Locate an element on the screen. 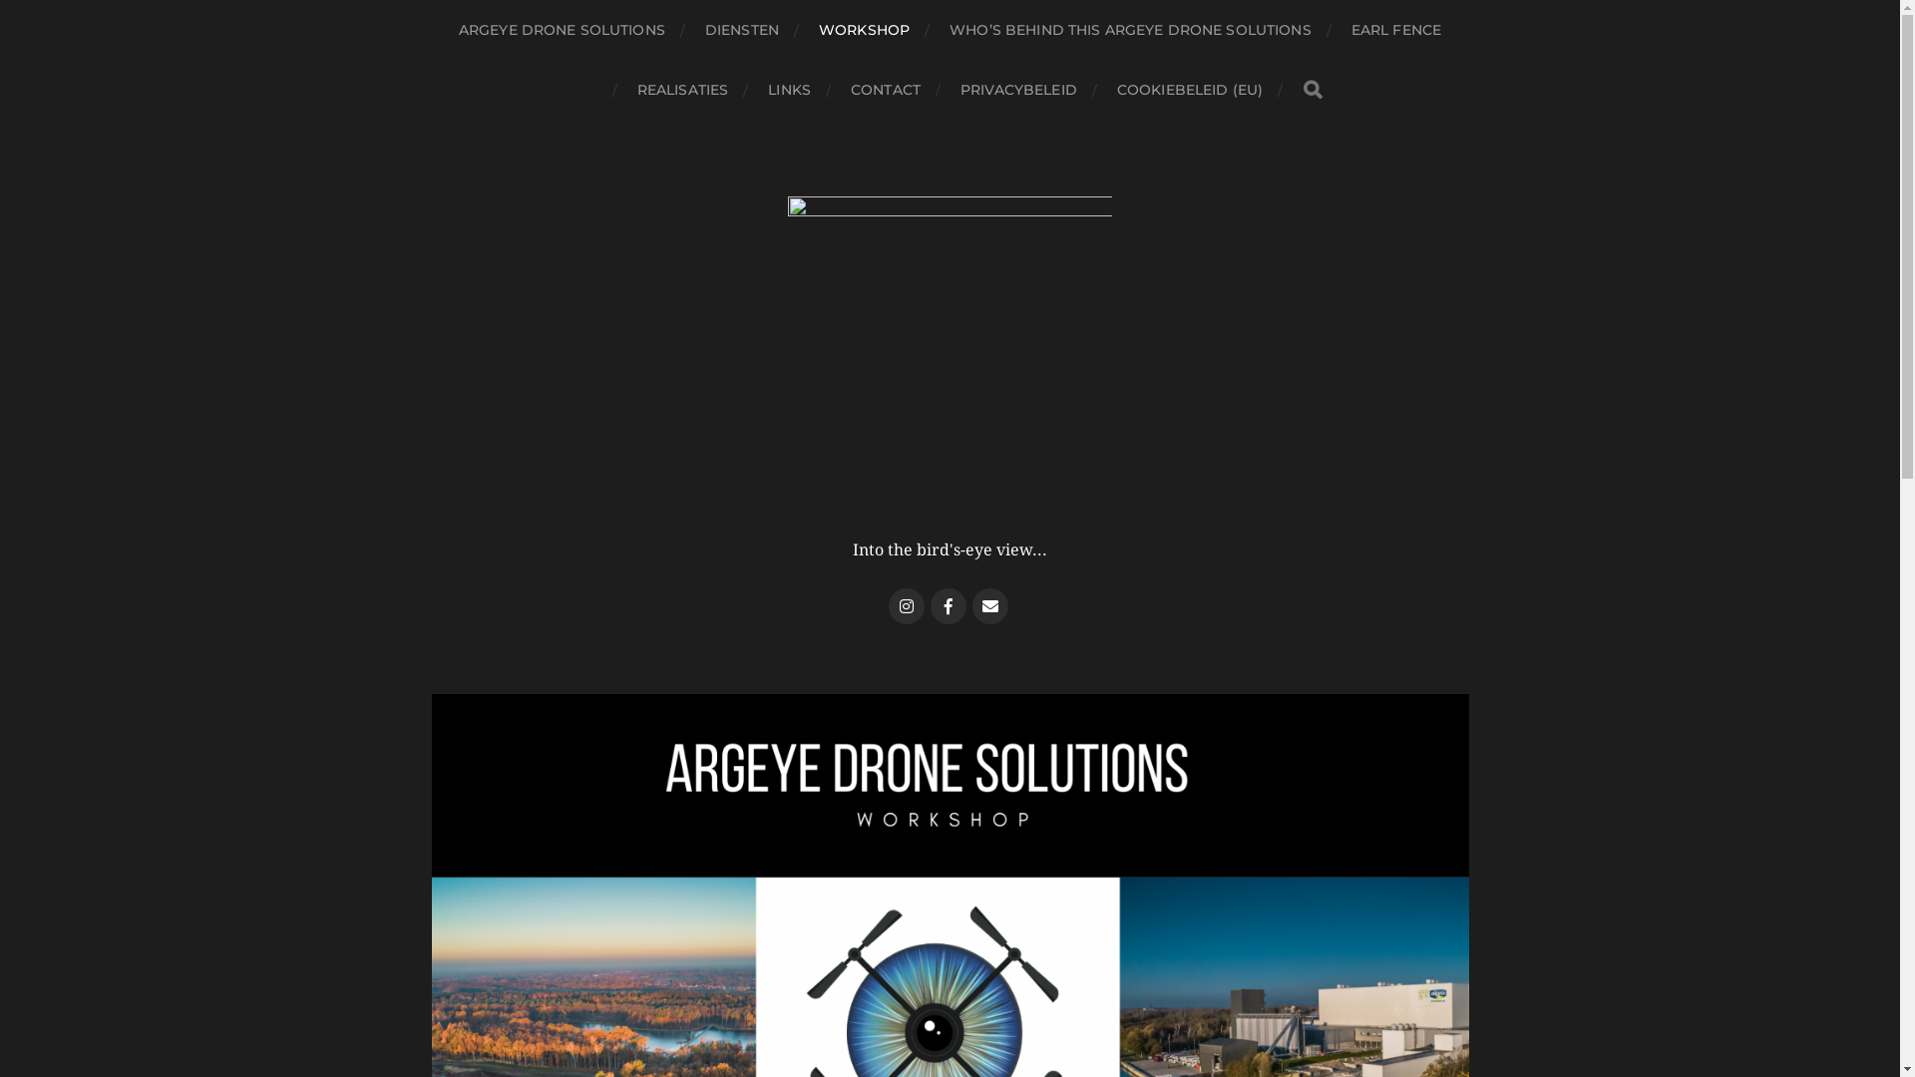 The width and height of the screenshot is (1915, 1077). REALISATIES is located at coordinates (683, 90).